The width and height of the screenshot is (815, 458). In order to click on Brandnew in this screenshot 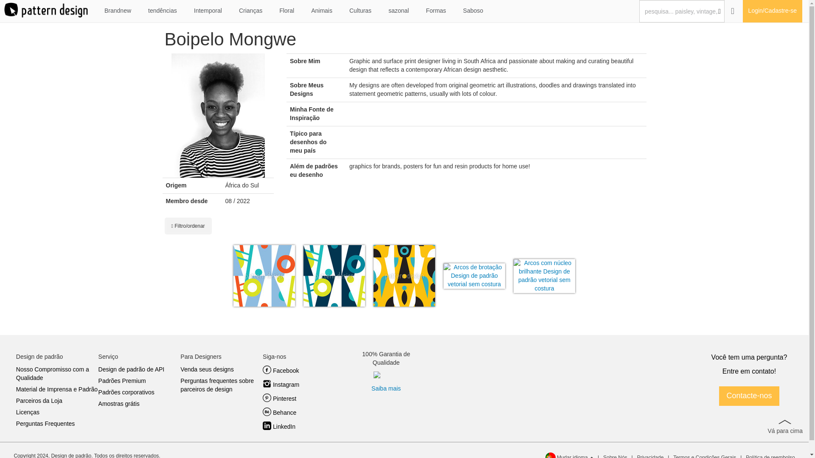, I will do `click(118, 11)`.